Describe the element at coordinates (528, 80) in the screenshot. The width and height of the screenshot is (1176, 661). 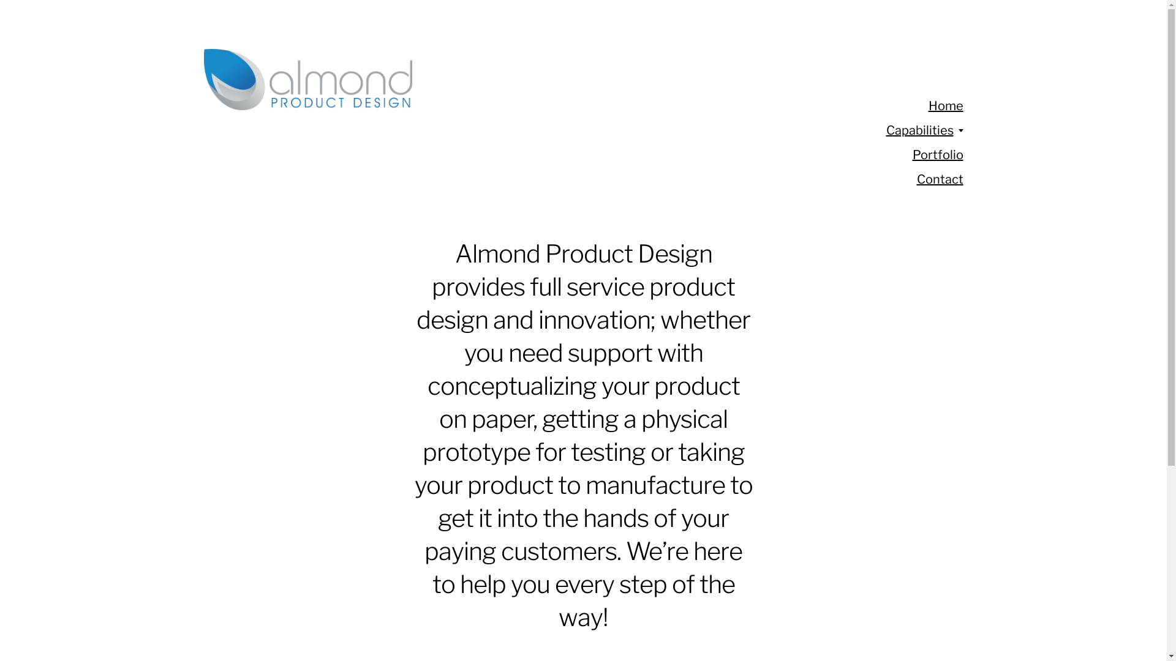
I see `Almond Product Design Inc` at that location.